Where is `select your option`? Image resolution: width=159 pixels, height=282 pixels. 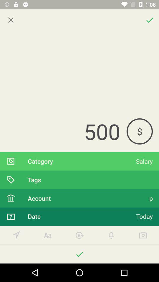
select your option is located at coordinates (16, 235).